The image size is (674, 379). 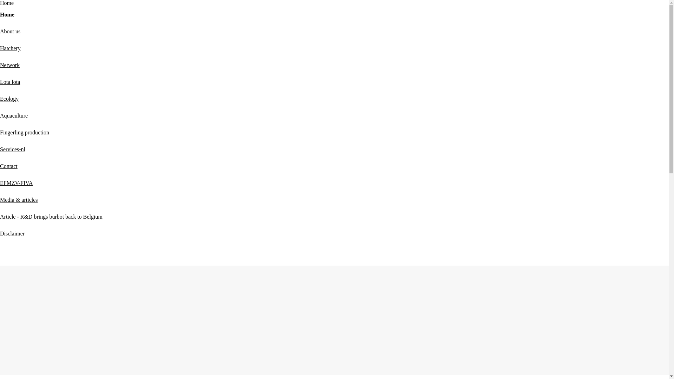 What do you see at coordinates (51, 217) in the screenshot?
I see `Article - R&D brings burbot back to Belgium` at bounding box center [51, 217].